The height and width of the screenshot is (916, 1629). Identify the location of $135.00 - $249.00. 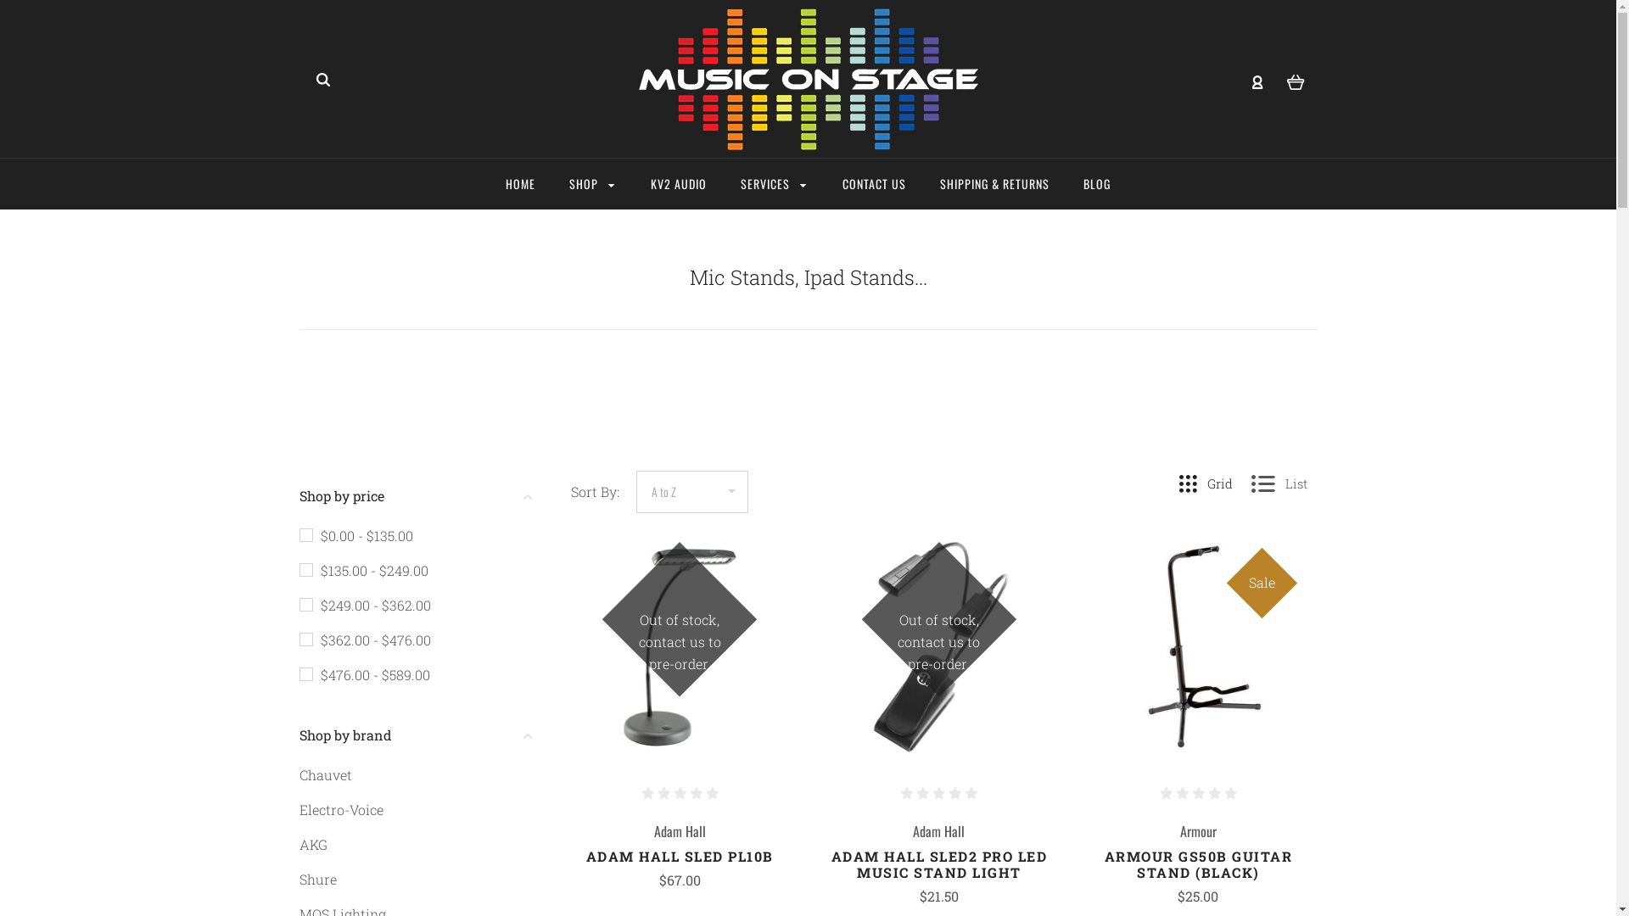
(363, 570).